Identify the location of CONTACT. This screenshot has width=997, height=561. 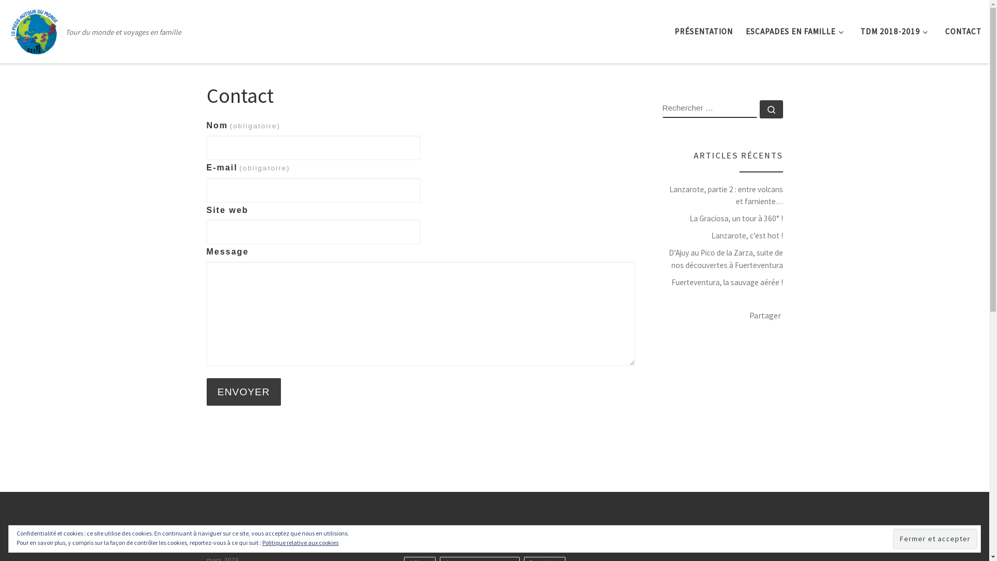
(964, 31).